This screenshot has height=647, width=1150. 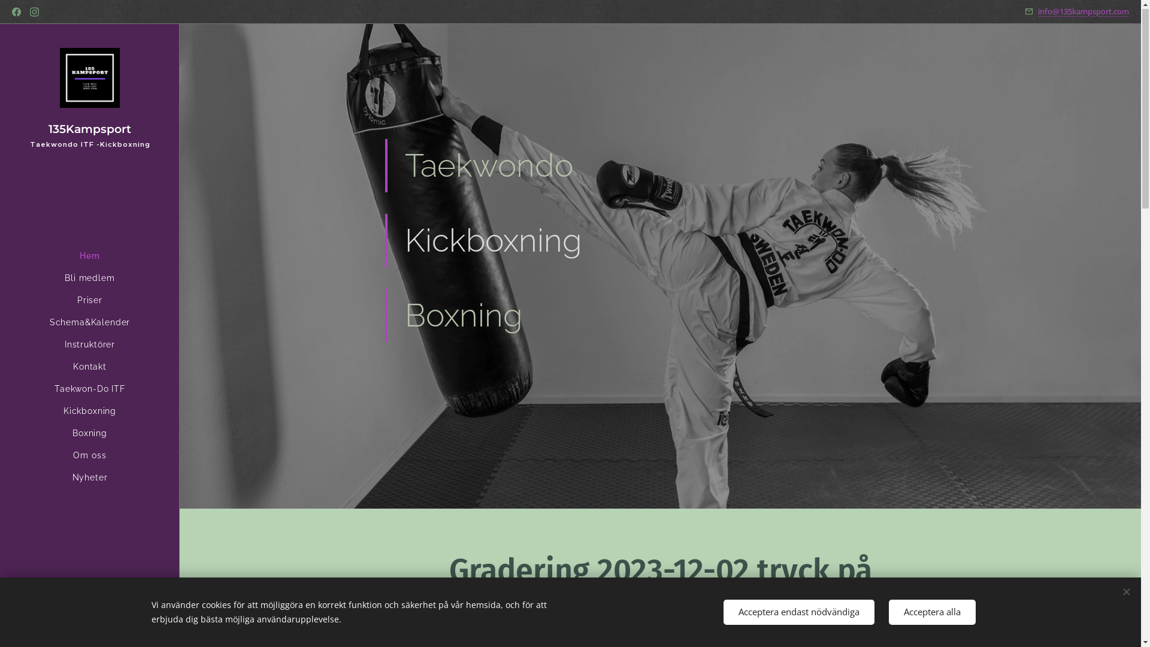 I want to click on Kickboxning, so click(x=90, y=412).